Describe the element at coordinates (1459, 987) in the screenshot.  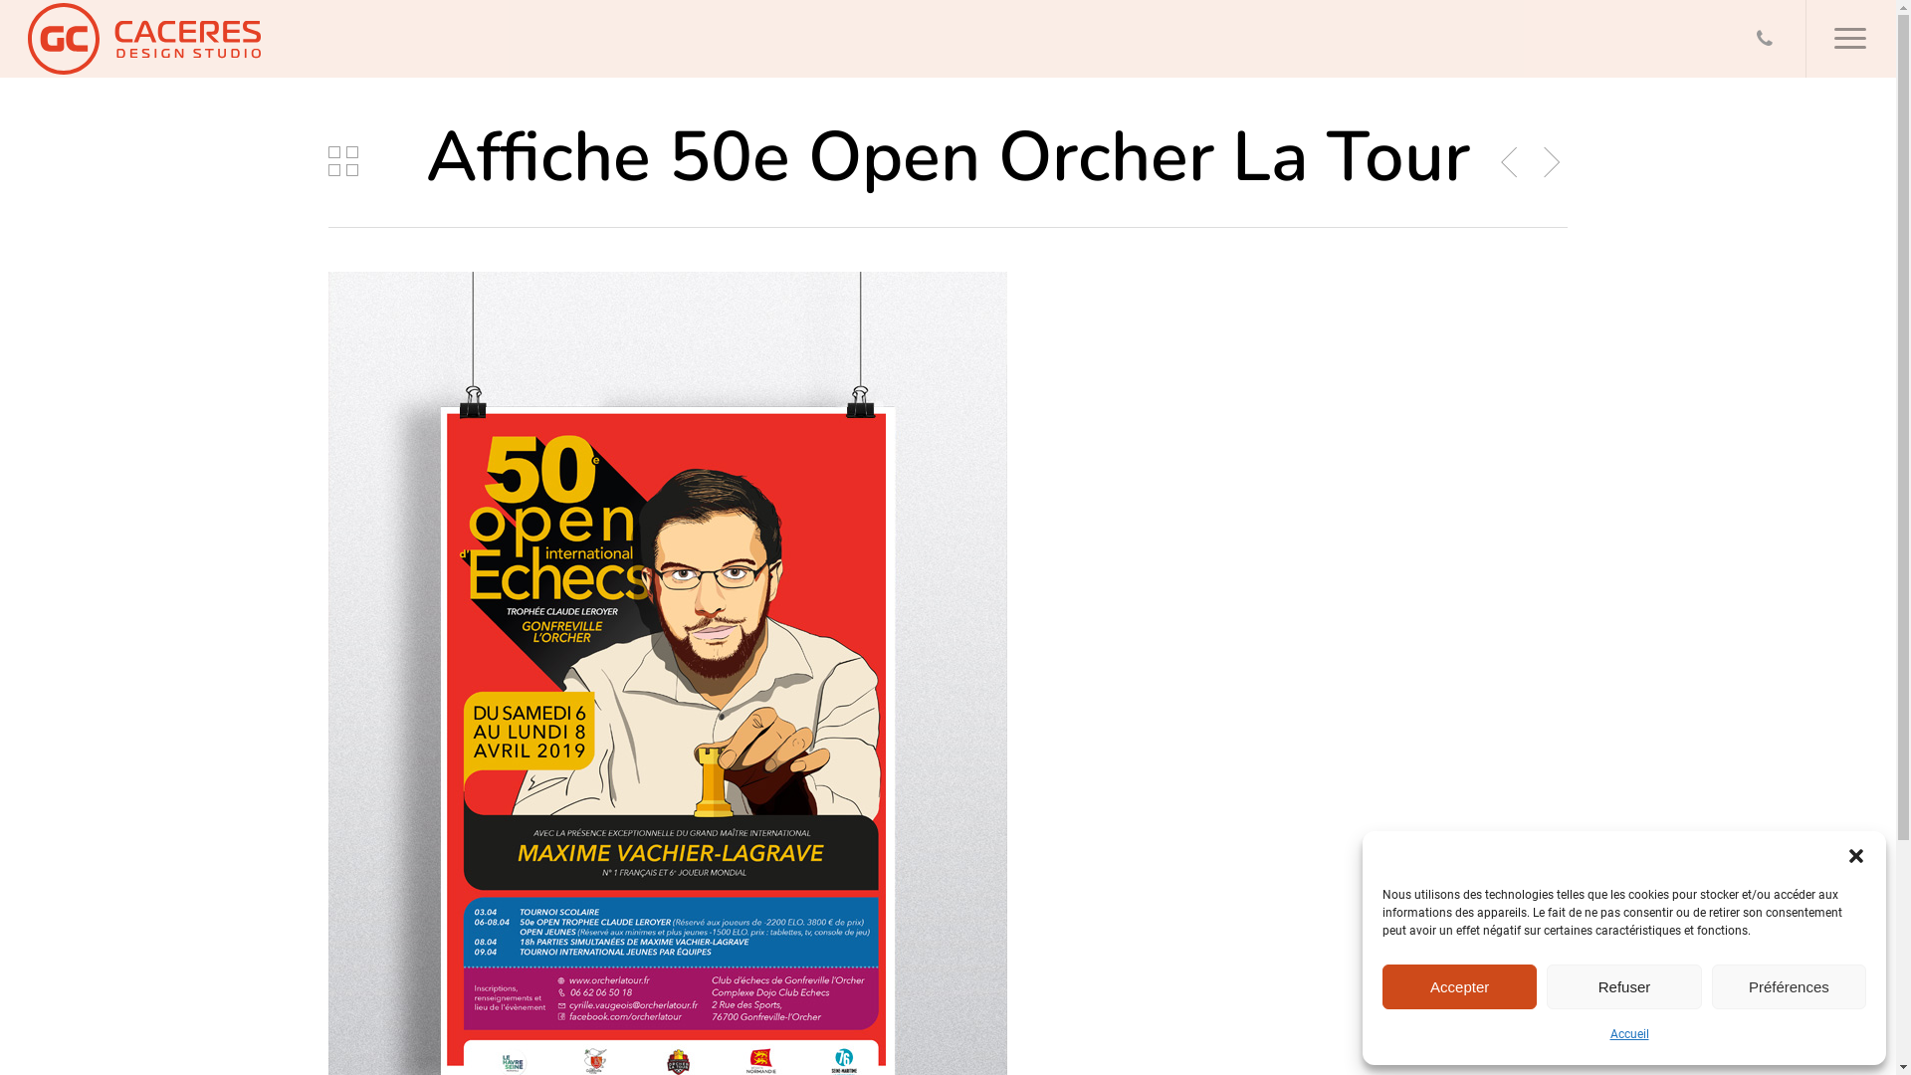
I see `Accepter` at that location.